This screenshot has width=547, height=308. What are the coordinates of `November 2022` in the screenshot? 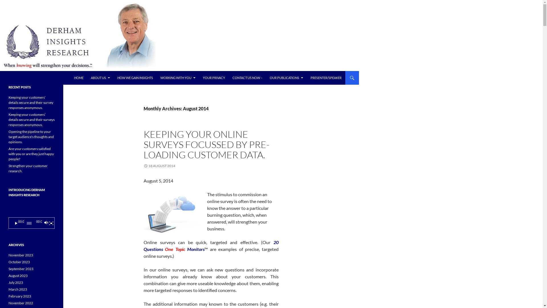 It's located at (21, 303).